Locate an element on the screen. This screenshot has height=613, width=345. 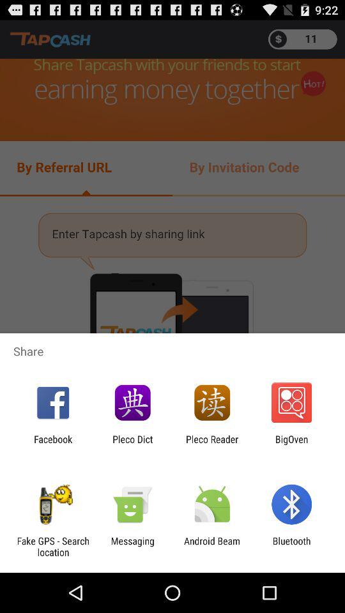
press icon next to the android beam icon is located at coordinates (291, 547).